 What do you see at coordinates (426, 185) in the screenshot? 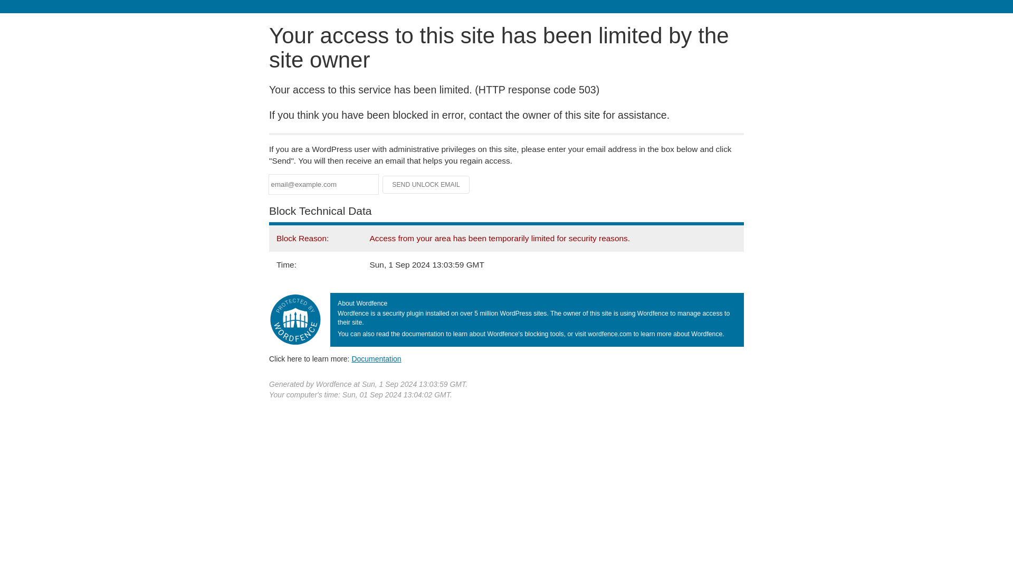
I see `Send Unlock Email` at bounding box center [426, 185].